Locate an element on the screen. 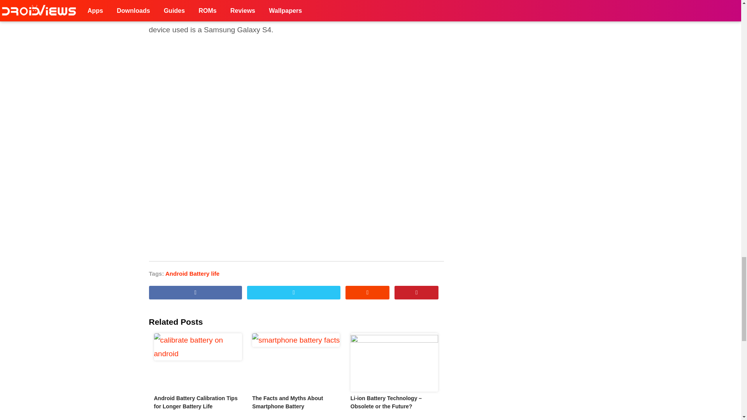  Charging Smartphone in 30S: StoreDot Flash-Battery Demo is located at coordinates (296, 91).